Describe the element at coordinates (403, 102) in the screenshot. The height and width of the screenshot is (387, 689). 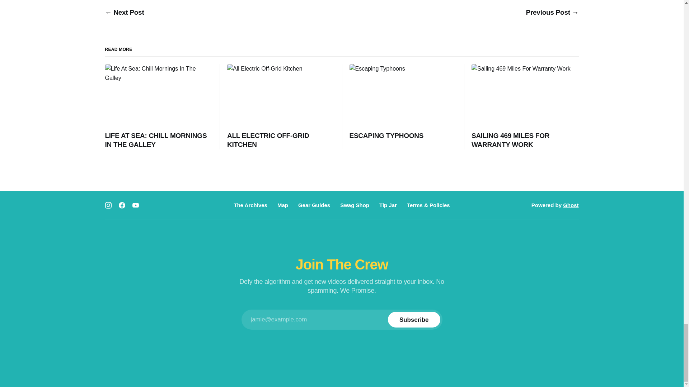
I see `ESCAPING TYPHOONS` at that location.